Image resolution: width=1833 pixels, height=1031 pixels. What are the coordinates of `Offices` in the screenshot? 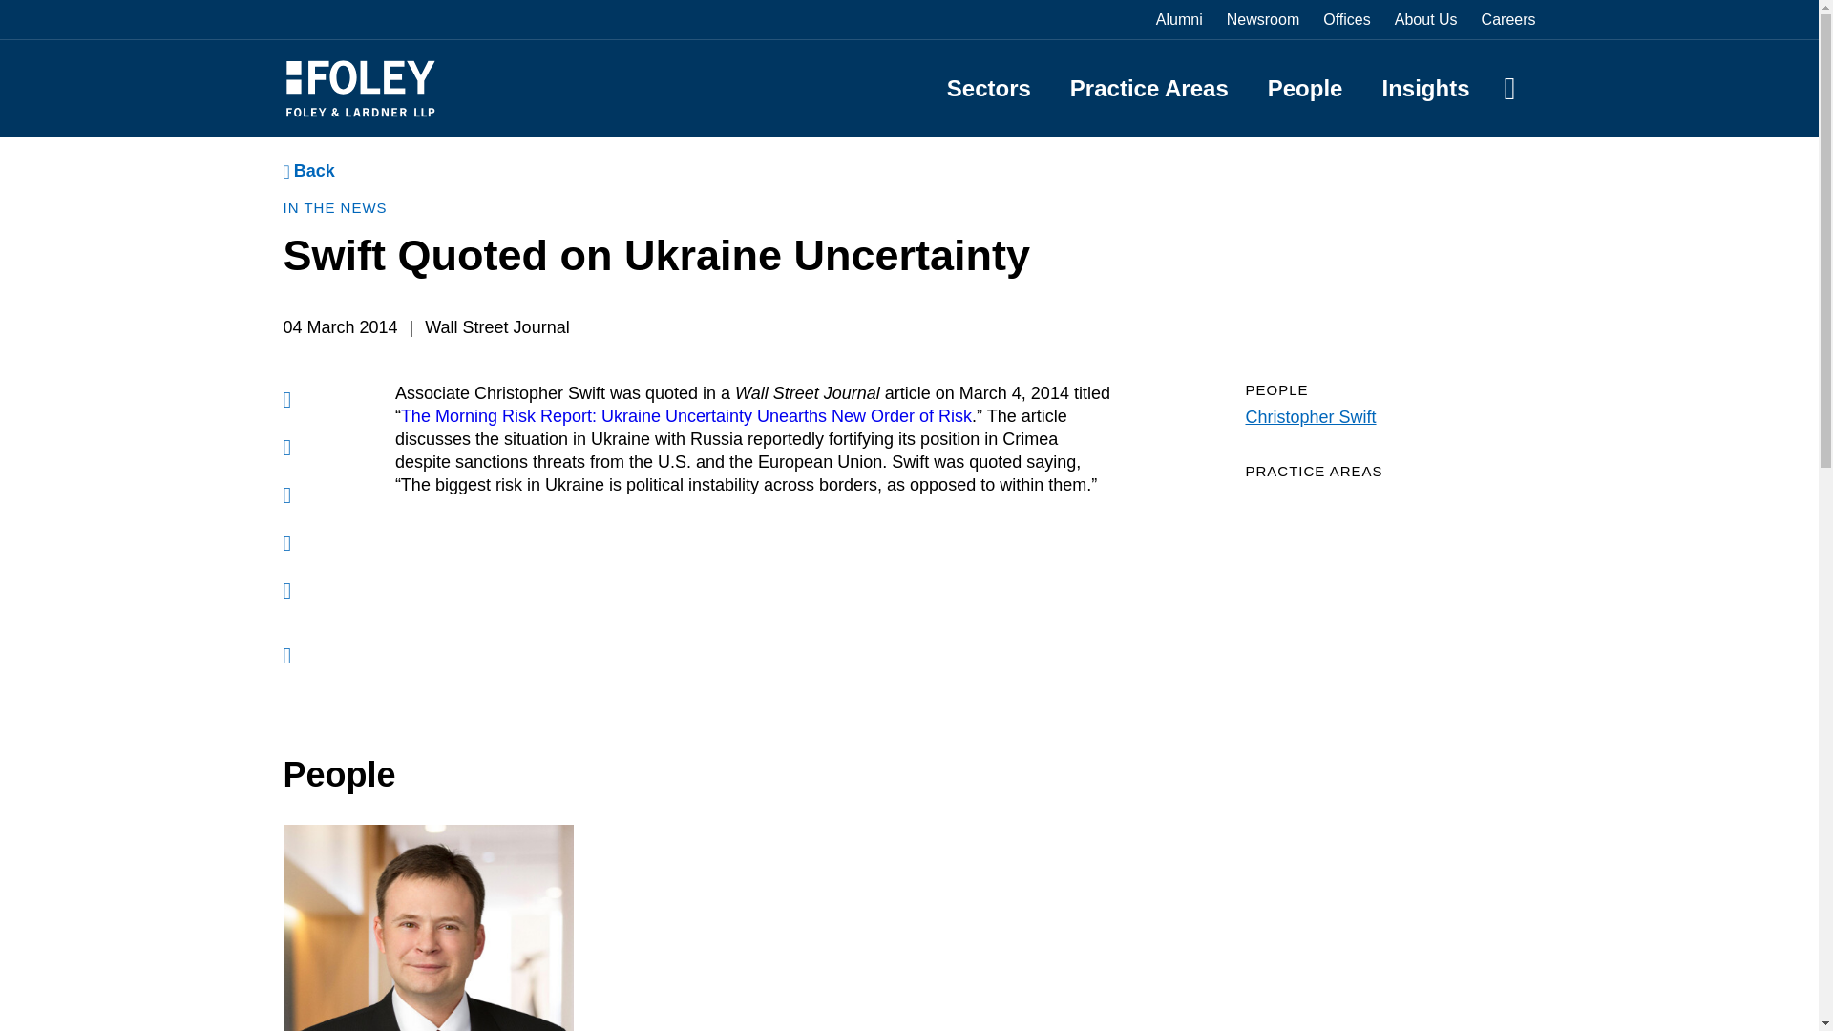 It's located at (1347, 19).